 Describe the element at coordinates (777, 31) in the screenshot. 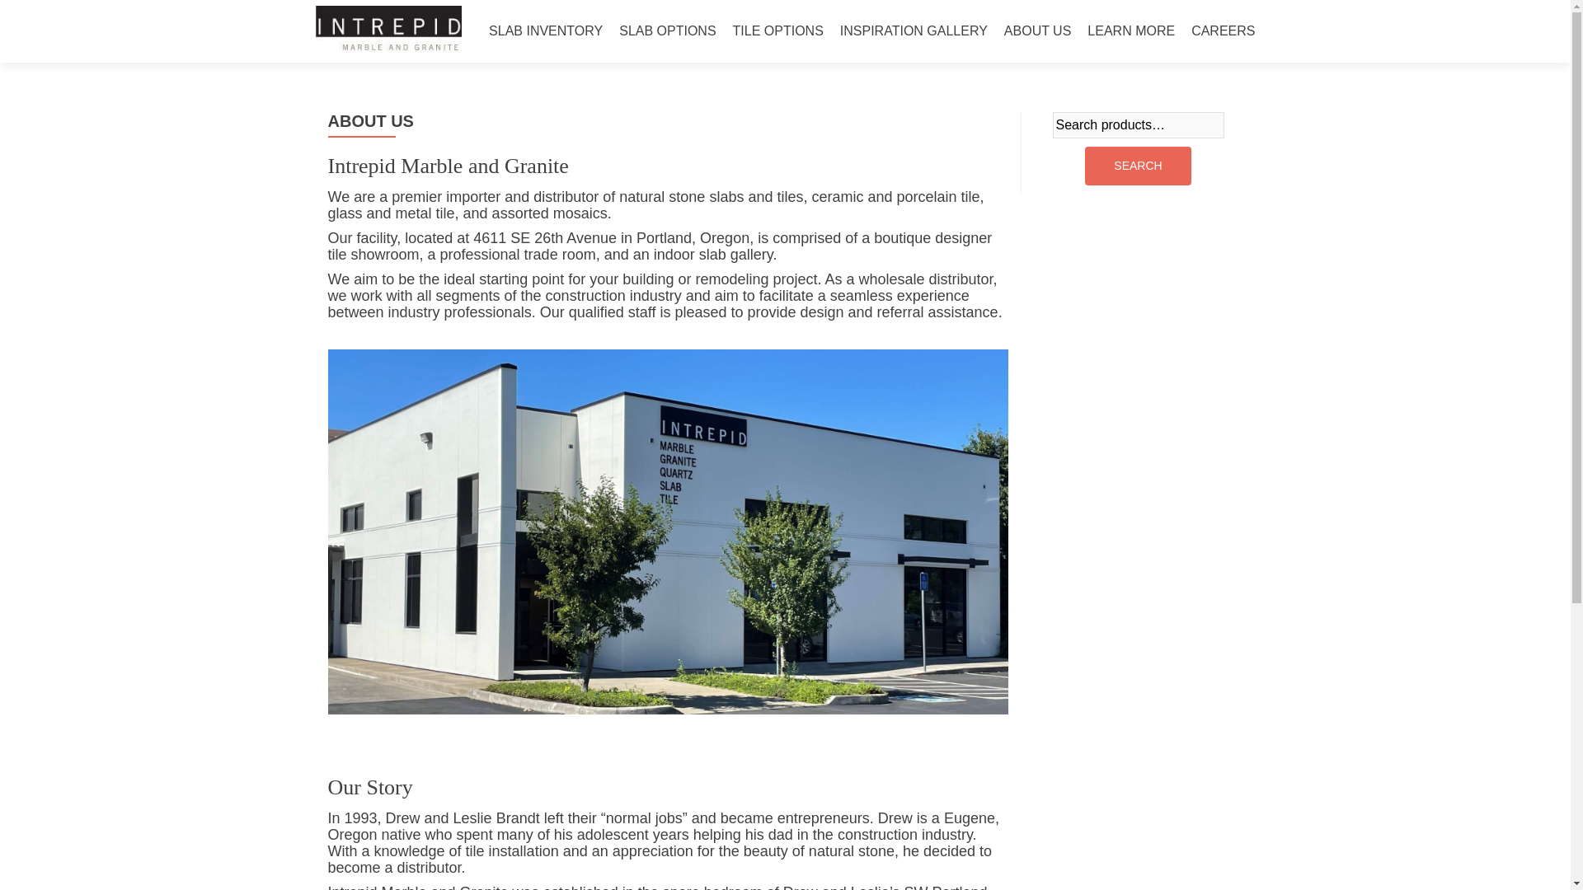

I see `TILE OPTIONS` at that location.